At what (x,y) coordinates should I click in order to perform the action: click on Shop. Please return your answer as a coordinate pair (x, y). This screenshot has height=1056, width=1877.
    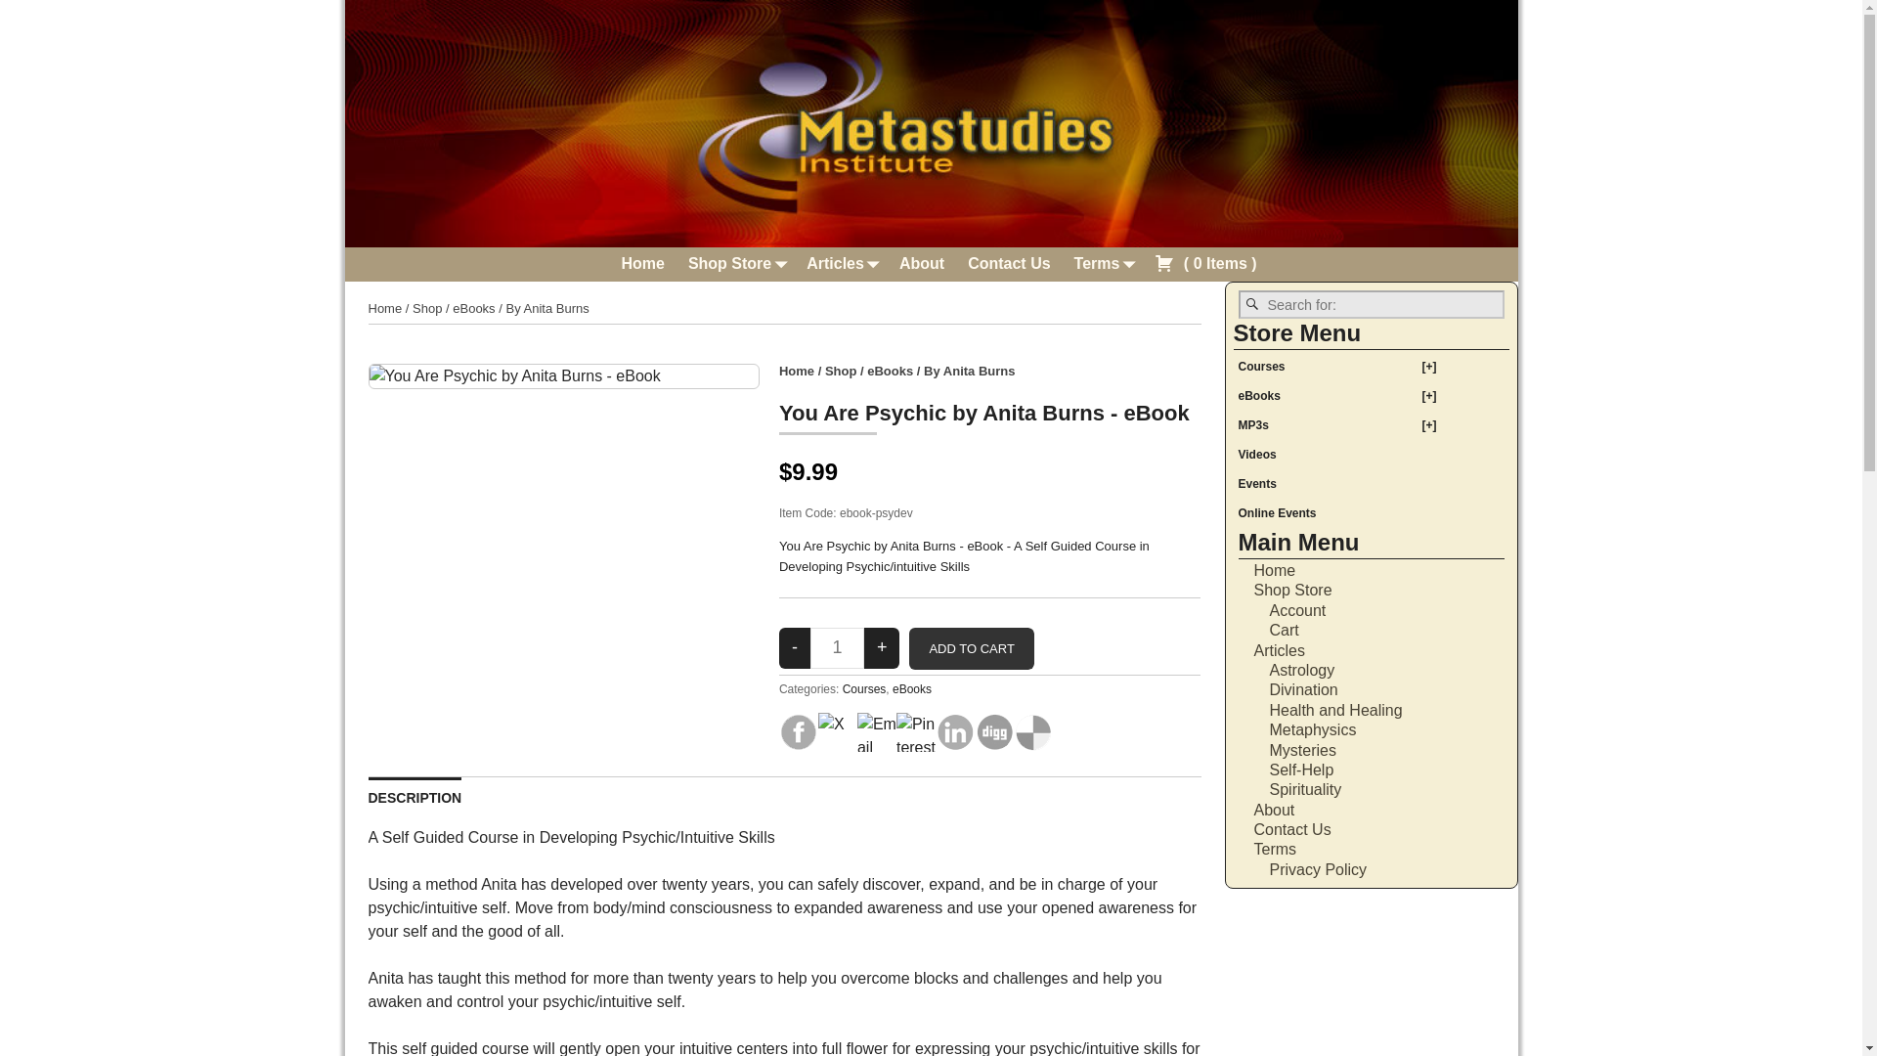
    Looking at the image, I should click on (841, 370).